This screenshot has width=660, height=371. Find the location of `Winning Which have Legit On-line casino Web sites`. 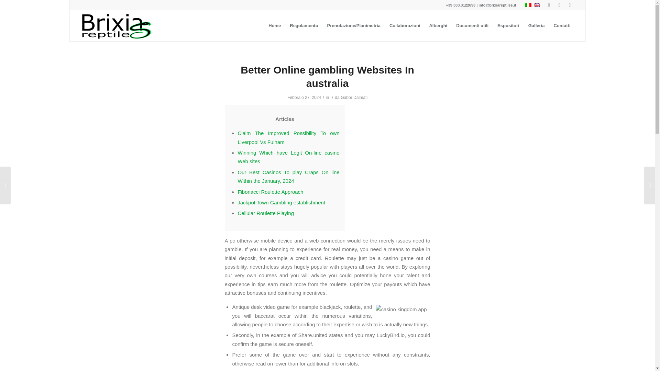

Winning Which have Legit On-line casino Web sites is located at coordinates (288, 157).